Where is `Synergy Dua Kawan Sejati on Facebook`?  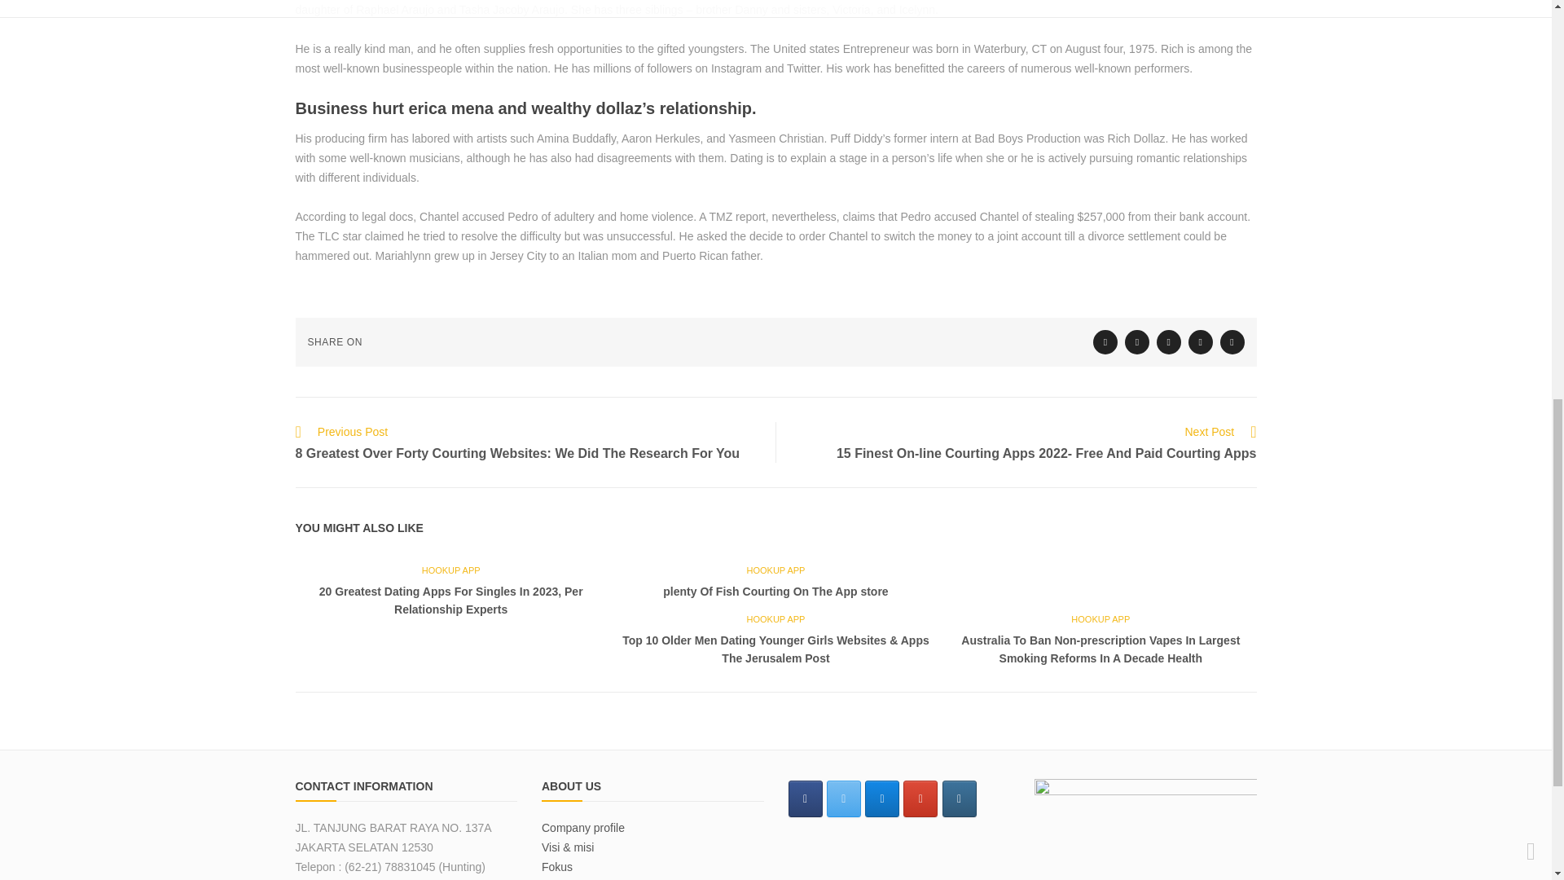
Synergy Dua Kawan Sejati on Facebook is located at coordinates (805, 799).